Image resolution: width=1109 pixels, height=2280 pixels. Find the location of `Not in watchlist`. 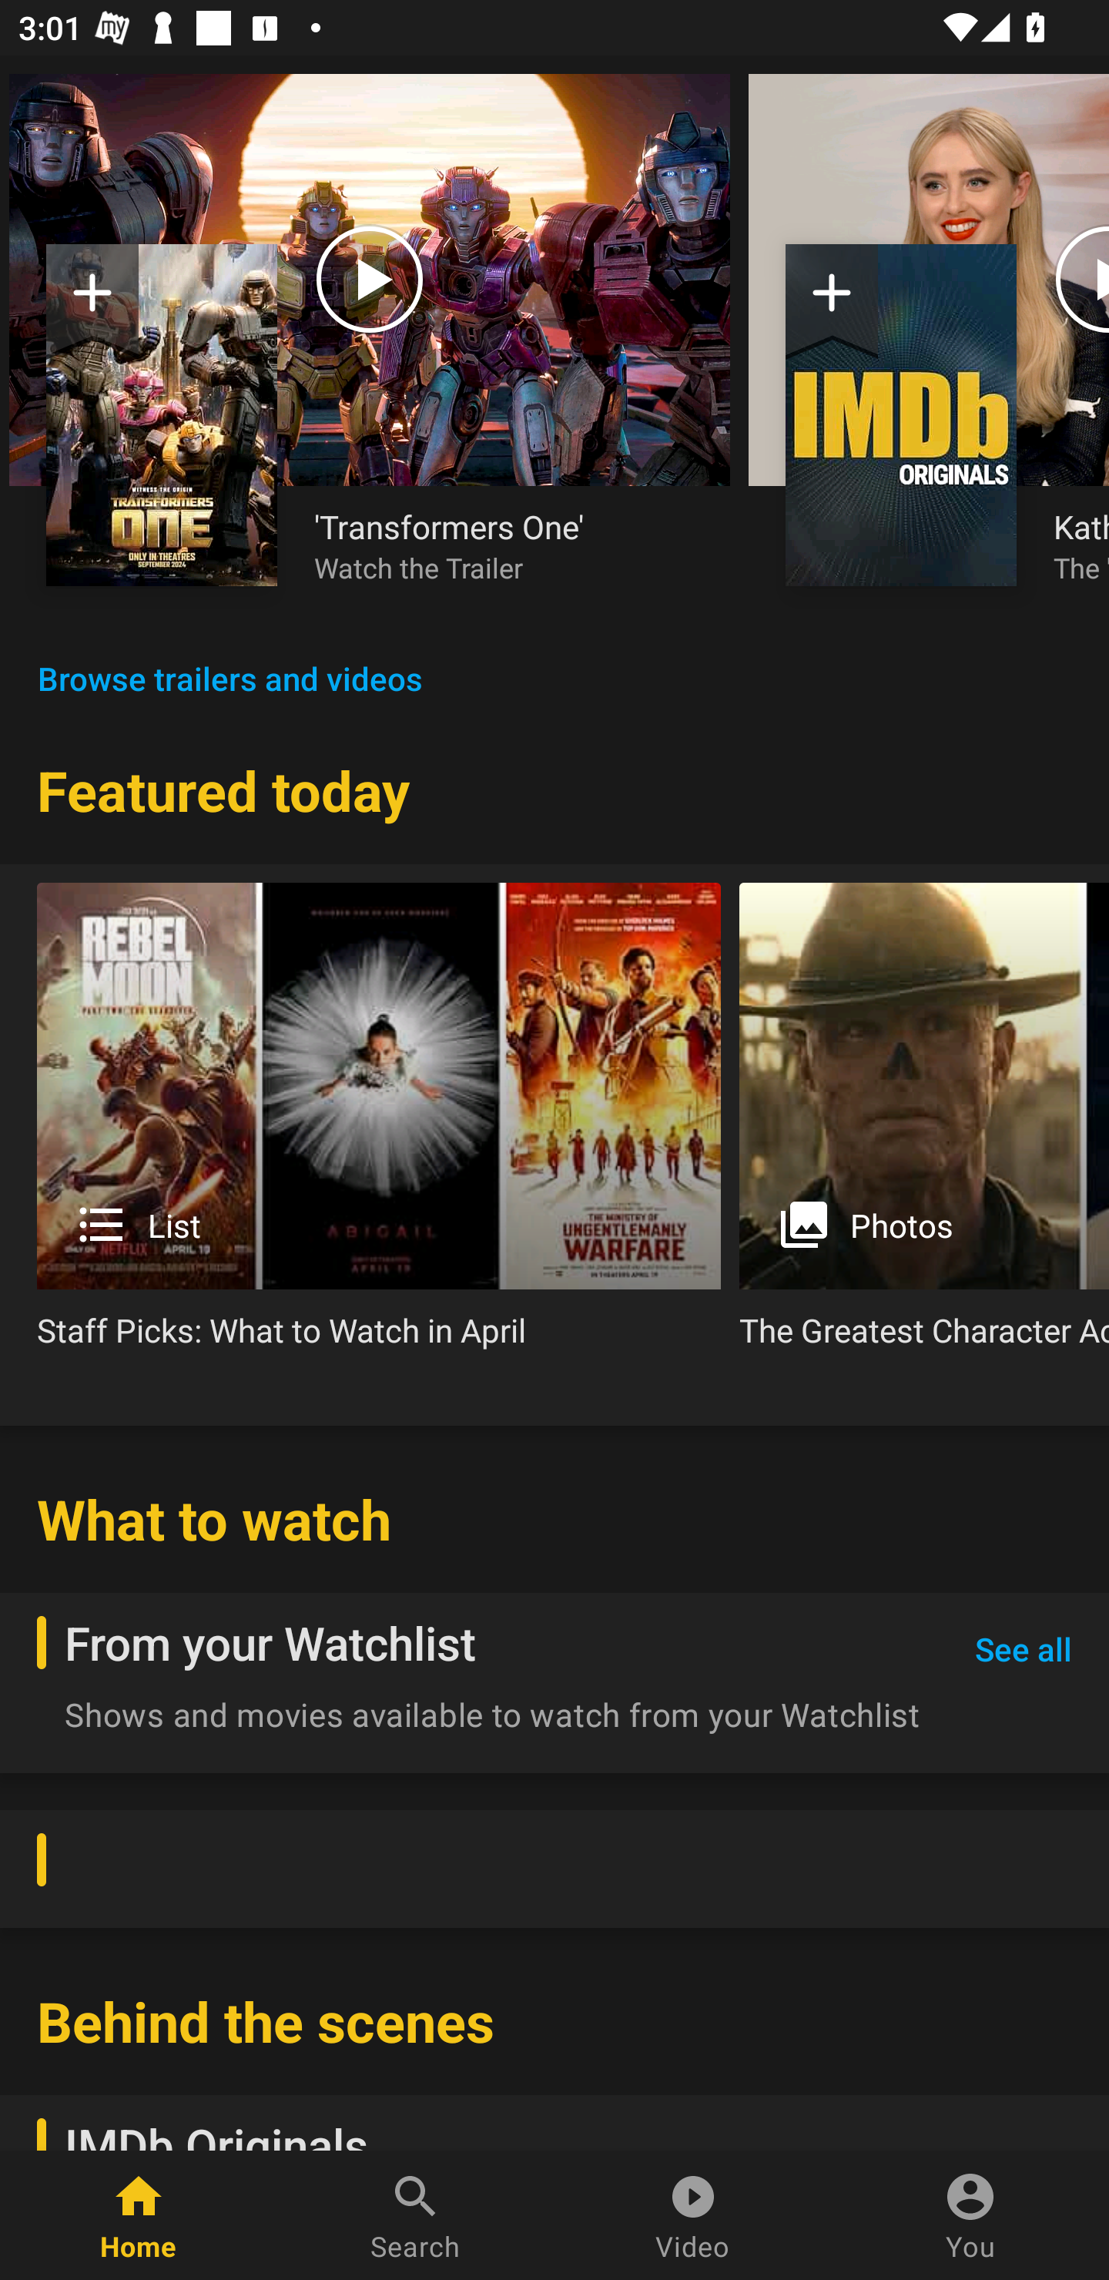

Not in watchlist is located at coordinates (92, 302).